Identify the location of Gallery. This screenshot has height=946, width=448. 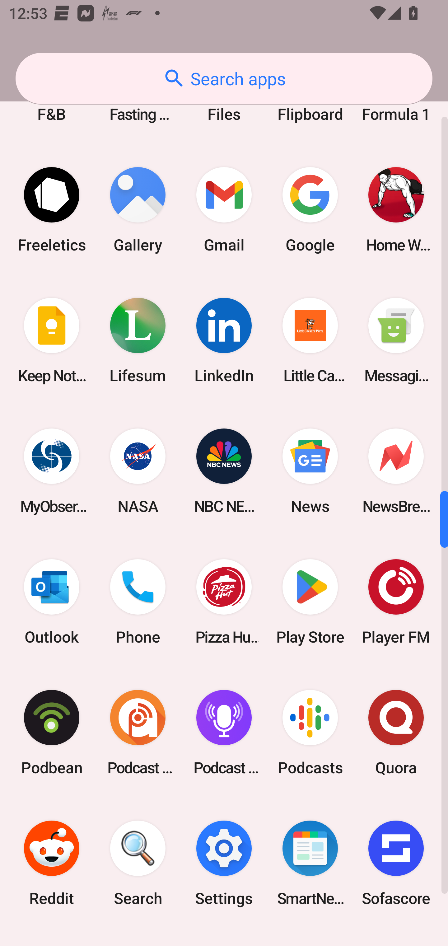
(138, 210).